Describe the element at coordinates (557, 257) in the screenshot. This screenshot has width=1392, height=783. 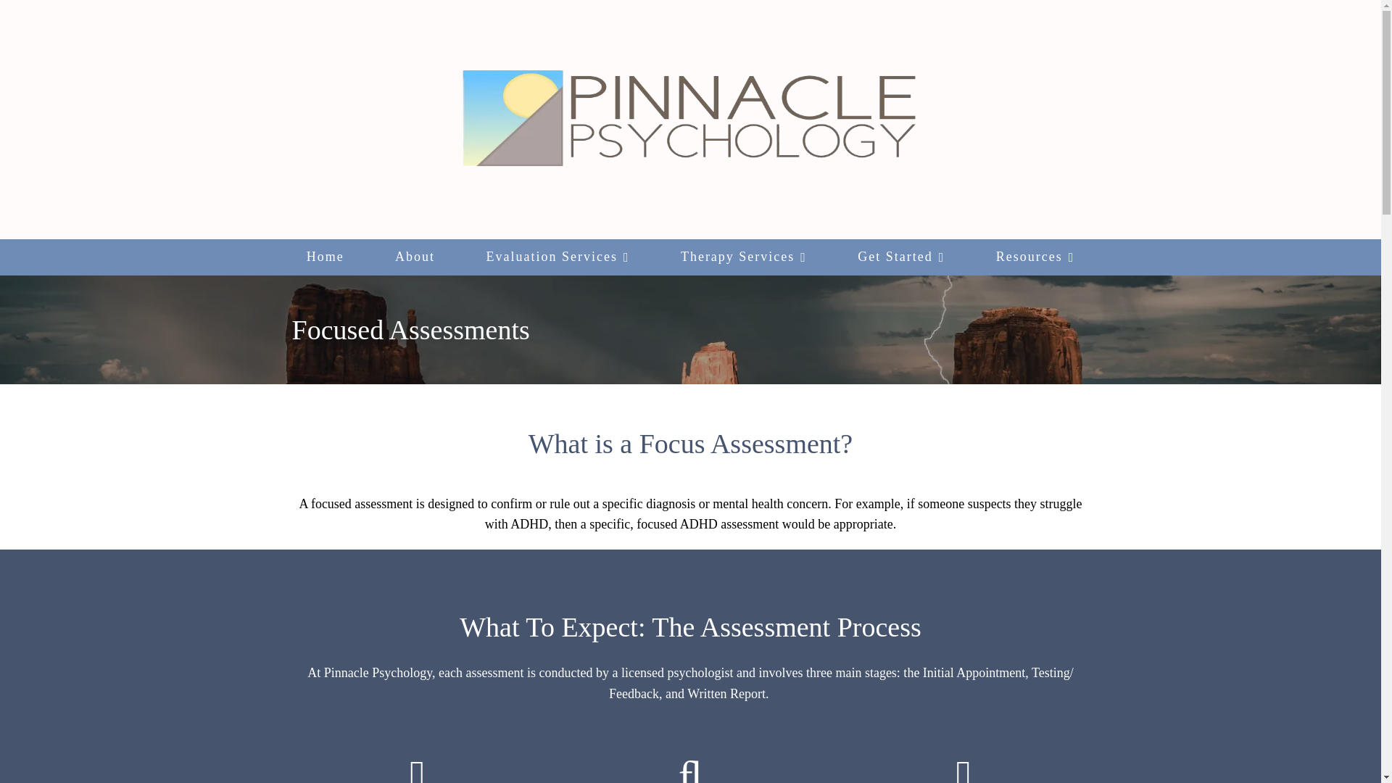
I see `Evaluation Services` at that location.